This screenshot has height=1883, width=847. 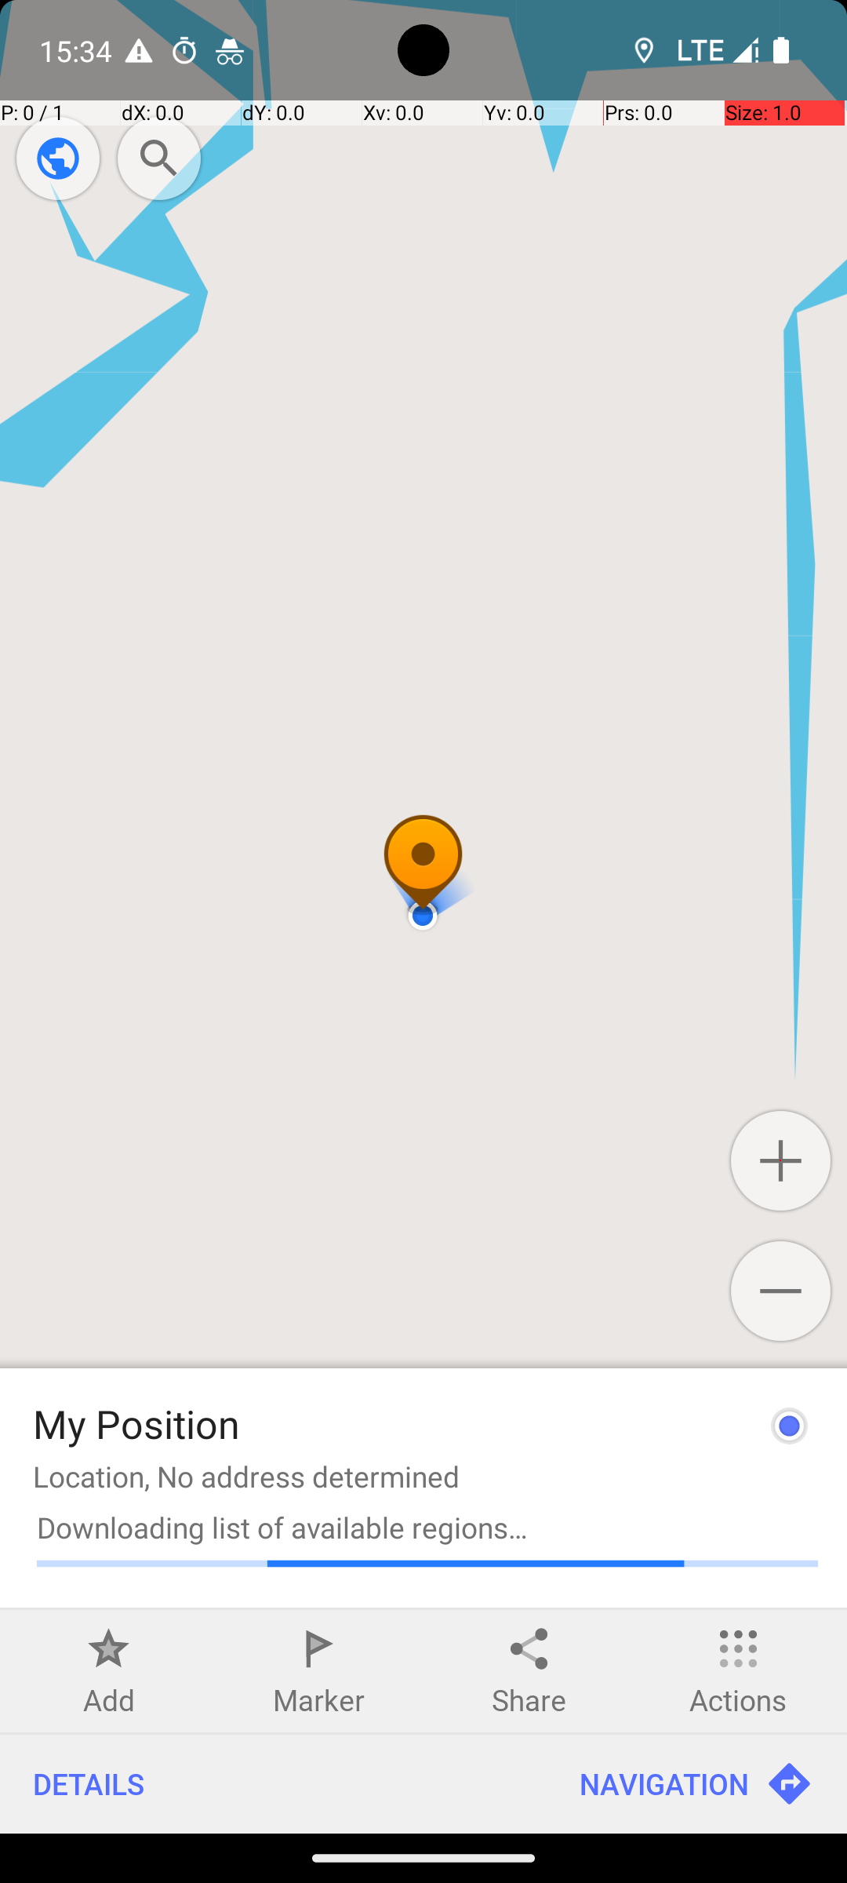 I want to click on Downloading list of available regions…, so click(x=427, y=1527).